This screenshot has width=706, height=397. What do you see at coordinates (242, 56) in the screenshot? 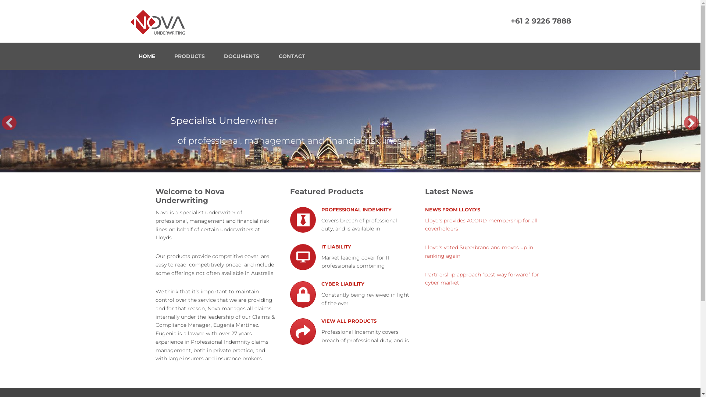
I see `DOCUMENTS` at bounding box center [242, 56].